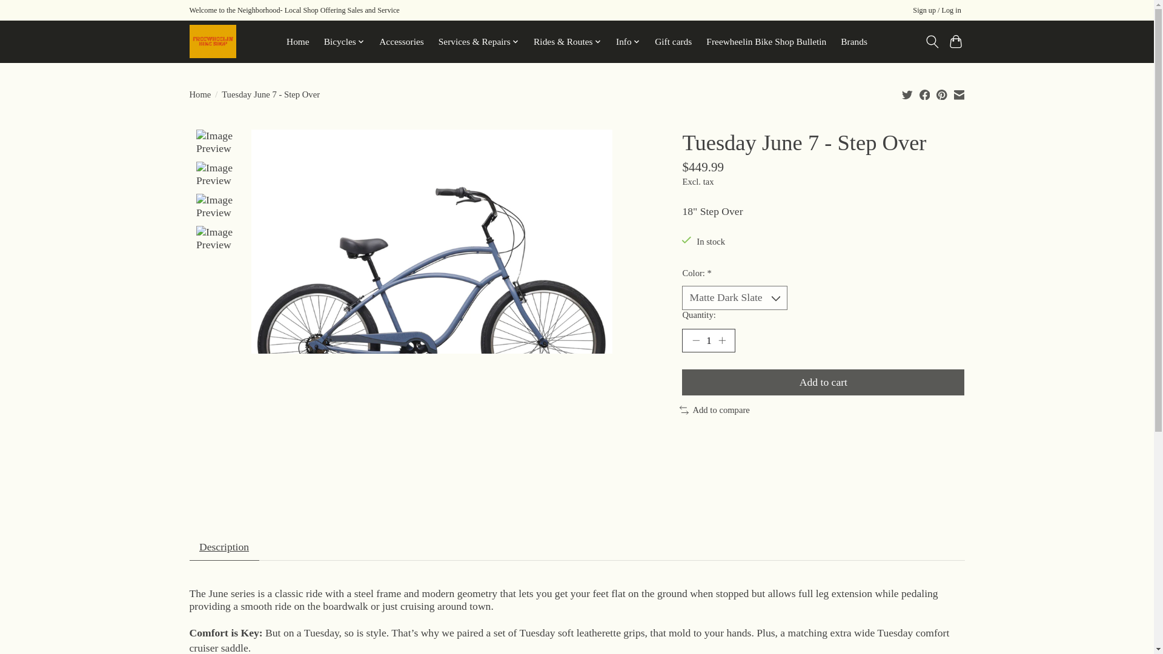  I want to click on Accessories, so click(401, 42).